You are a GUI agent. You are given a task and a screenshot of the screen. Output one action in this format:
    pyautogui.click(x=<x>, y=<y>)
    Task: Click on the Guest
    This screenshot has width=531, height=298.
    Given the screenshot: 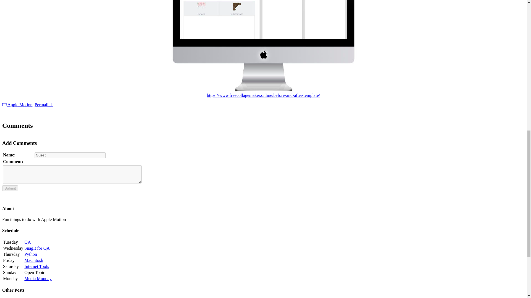 What is the action you would take?
    pyautogui.click(x=70, y=155)
    